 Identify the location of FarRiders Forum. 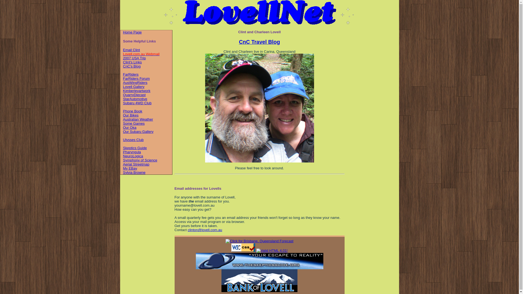
(136, 78).